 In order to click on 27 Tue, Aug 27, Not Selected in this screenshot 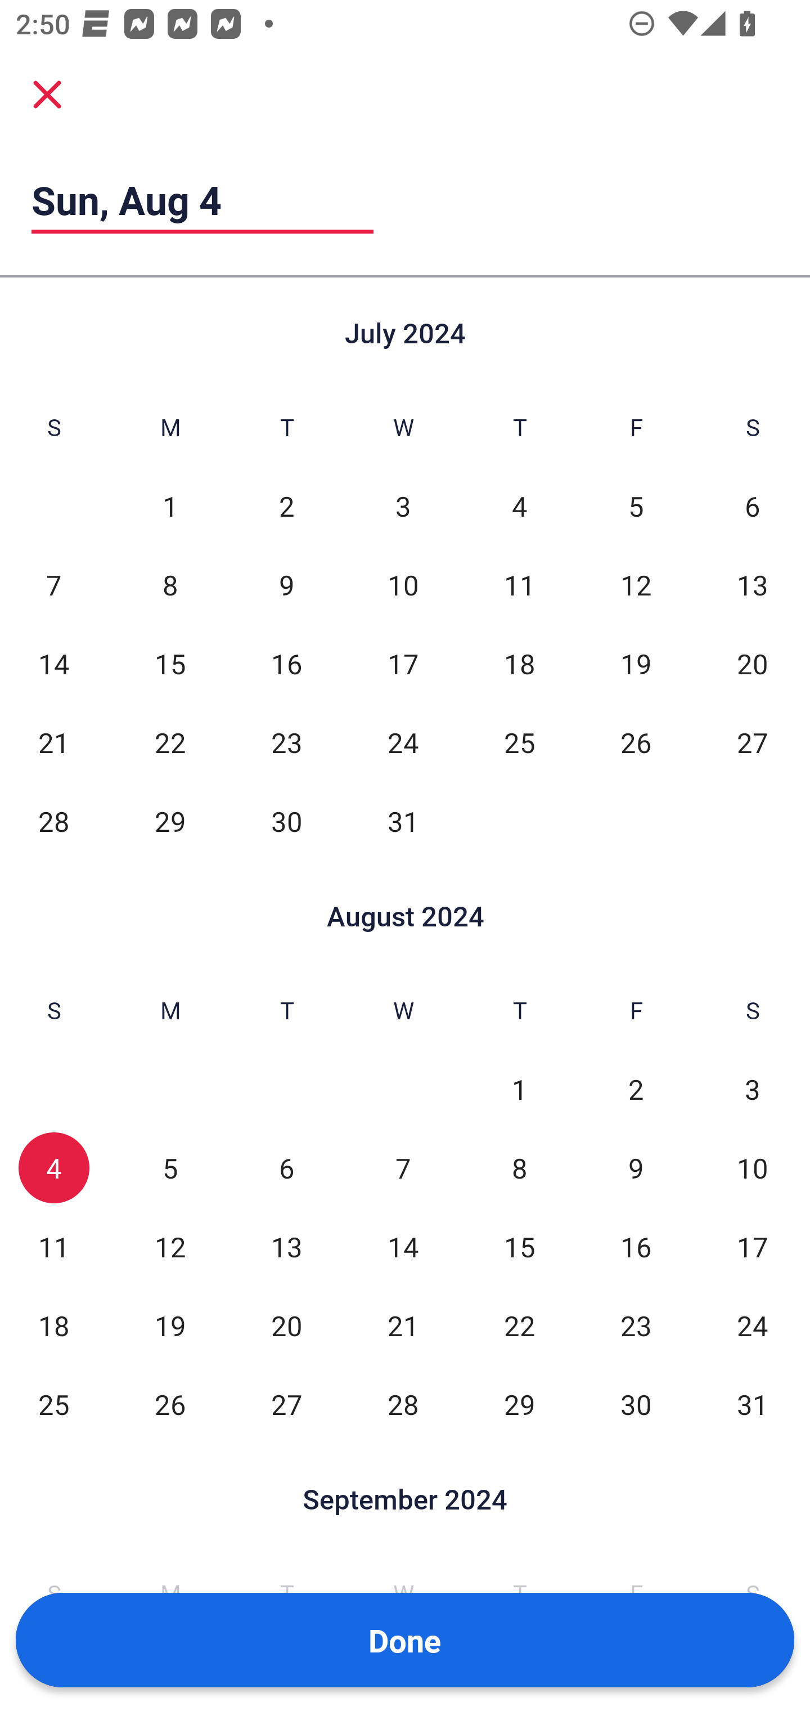, I will do `click(287, 1404)`.